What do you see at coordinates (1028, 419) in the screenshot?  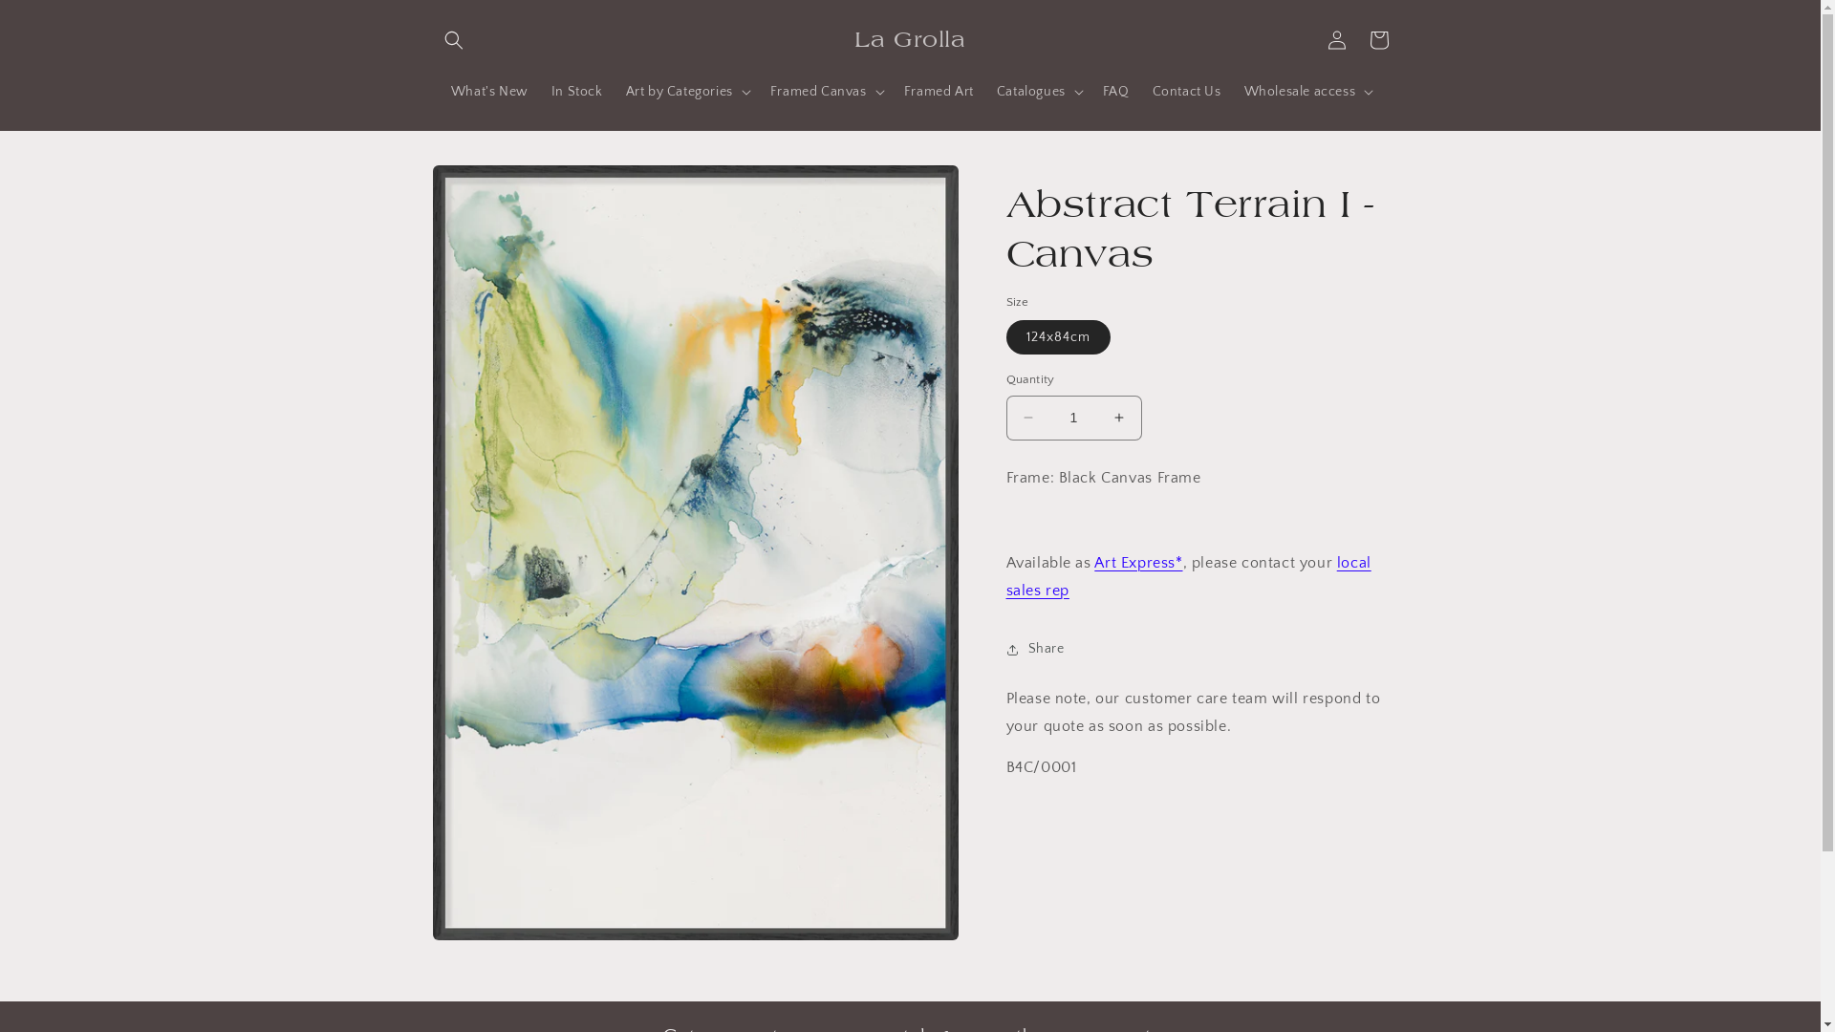 I see `Decrease quantity for Abstract Terrain I - Canvas` at bounding box center [1028, 419].